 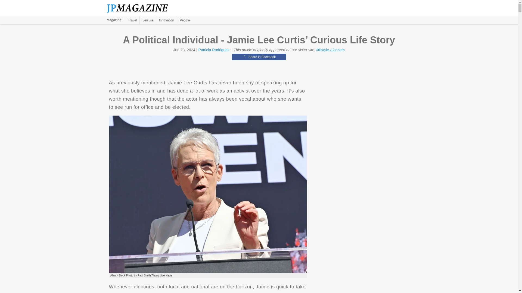 I want to click on Travel, so click(x=132, y=20).